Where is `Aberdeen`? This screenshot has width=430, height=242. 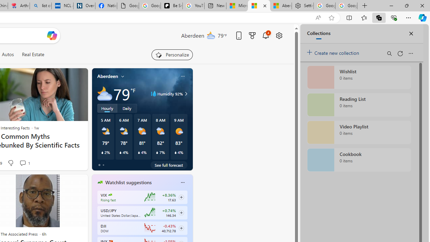 Aberdeen is located at coordinates (107, 76).